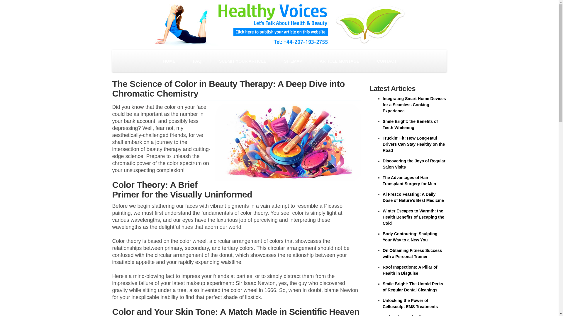  Describe the element at coordinates (169, 61) in the screenshot. I see `HOME` at that location.